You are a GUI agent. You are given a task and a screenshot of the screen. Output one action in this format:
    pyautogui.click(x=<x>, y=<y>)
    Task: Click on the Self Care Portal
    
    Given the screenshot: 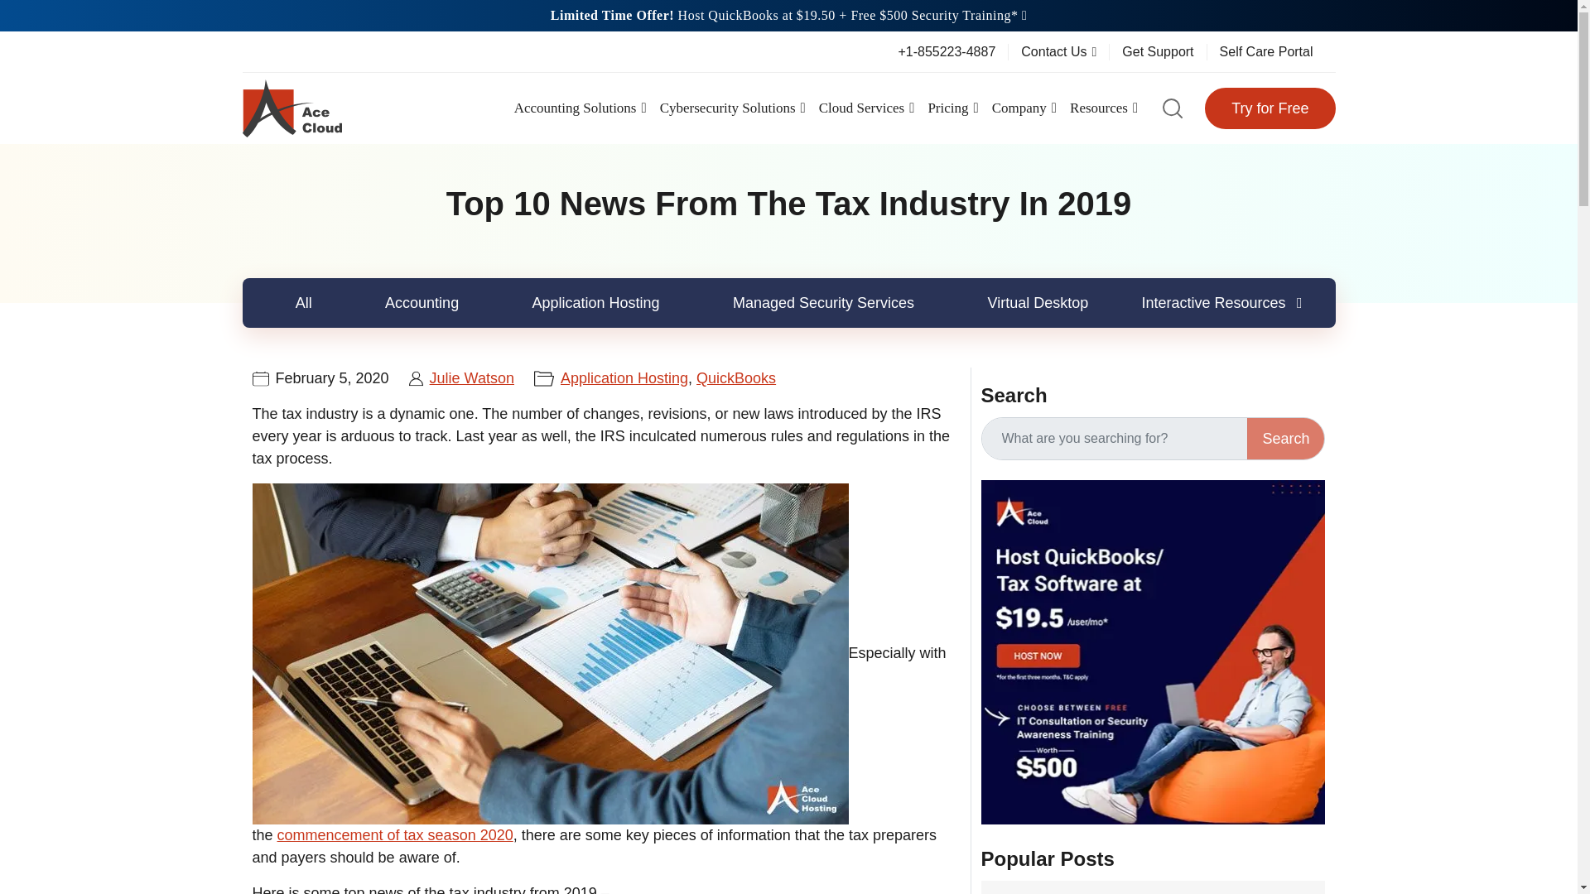 What is the action you would take?
    pyautogui.click(x=1266, y=51)
    